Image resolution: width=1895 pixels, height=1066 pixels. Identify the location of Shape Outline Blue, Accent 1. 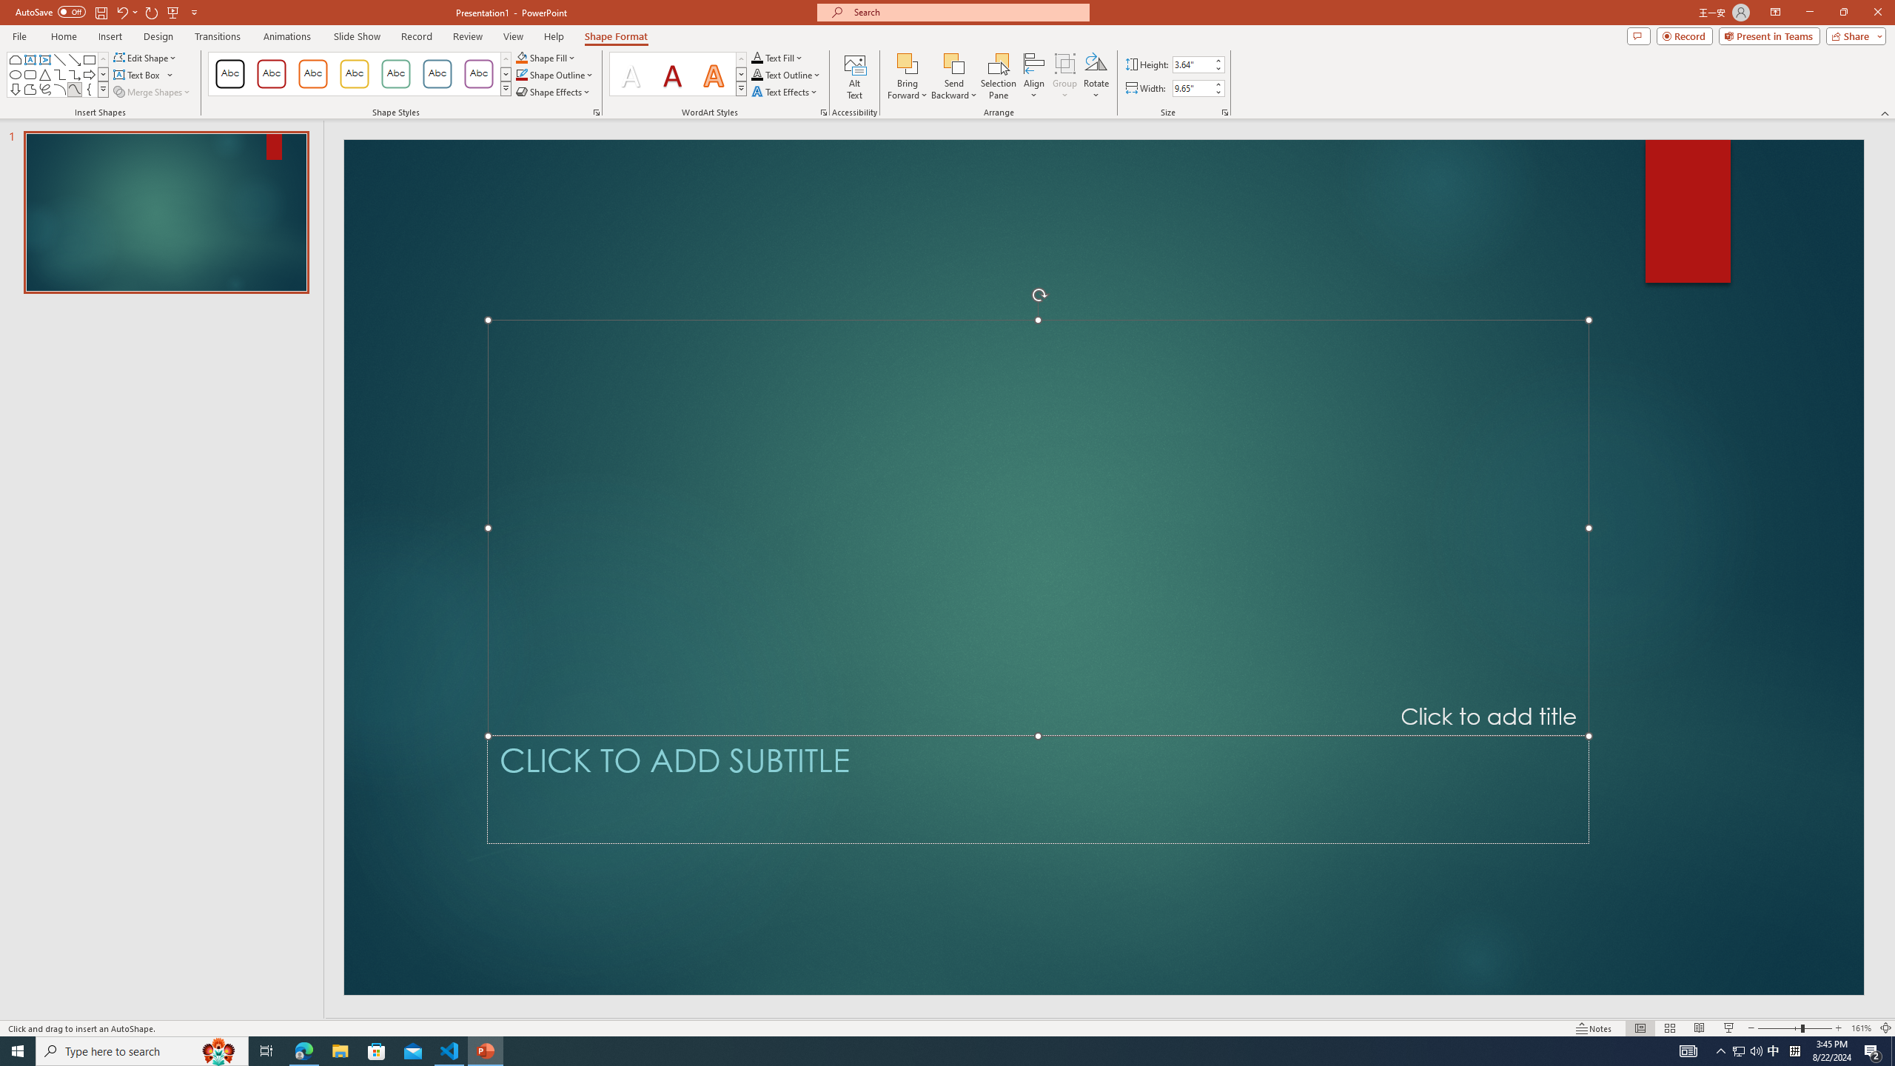
(521, 74).